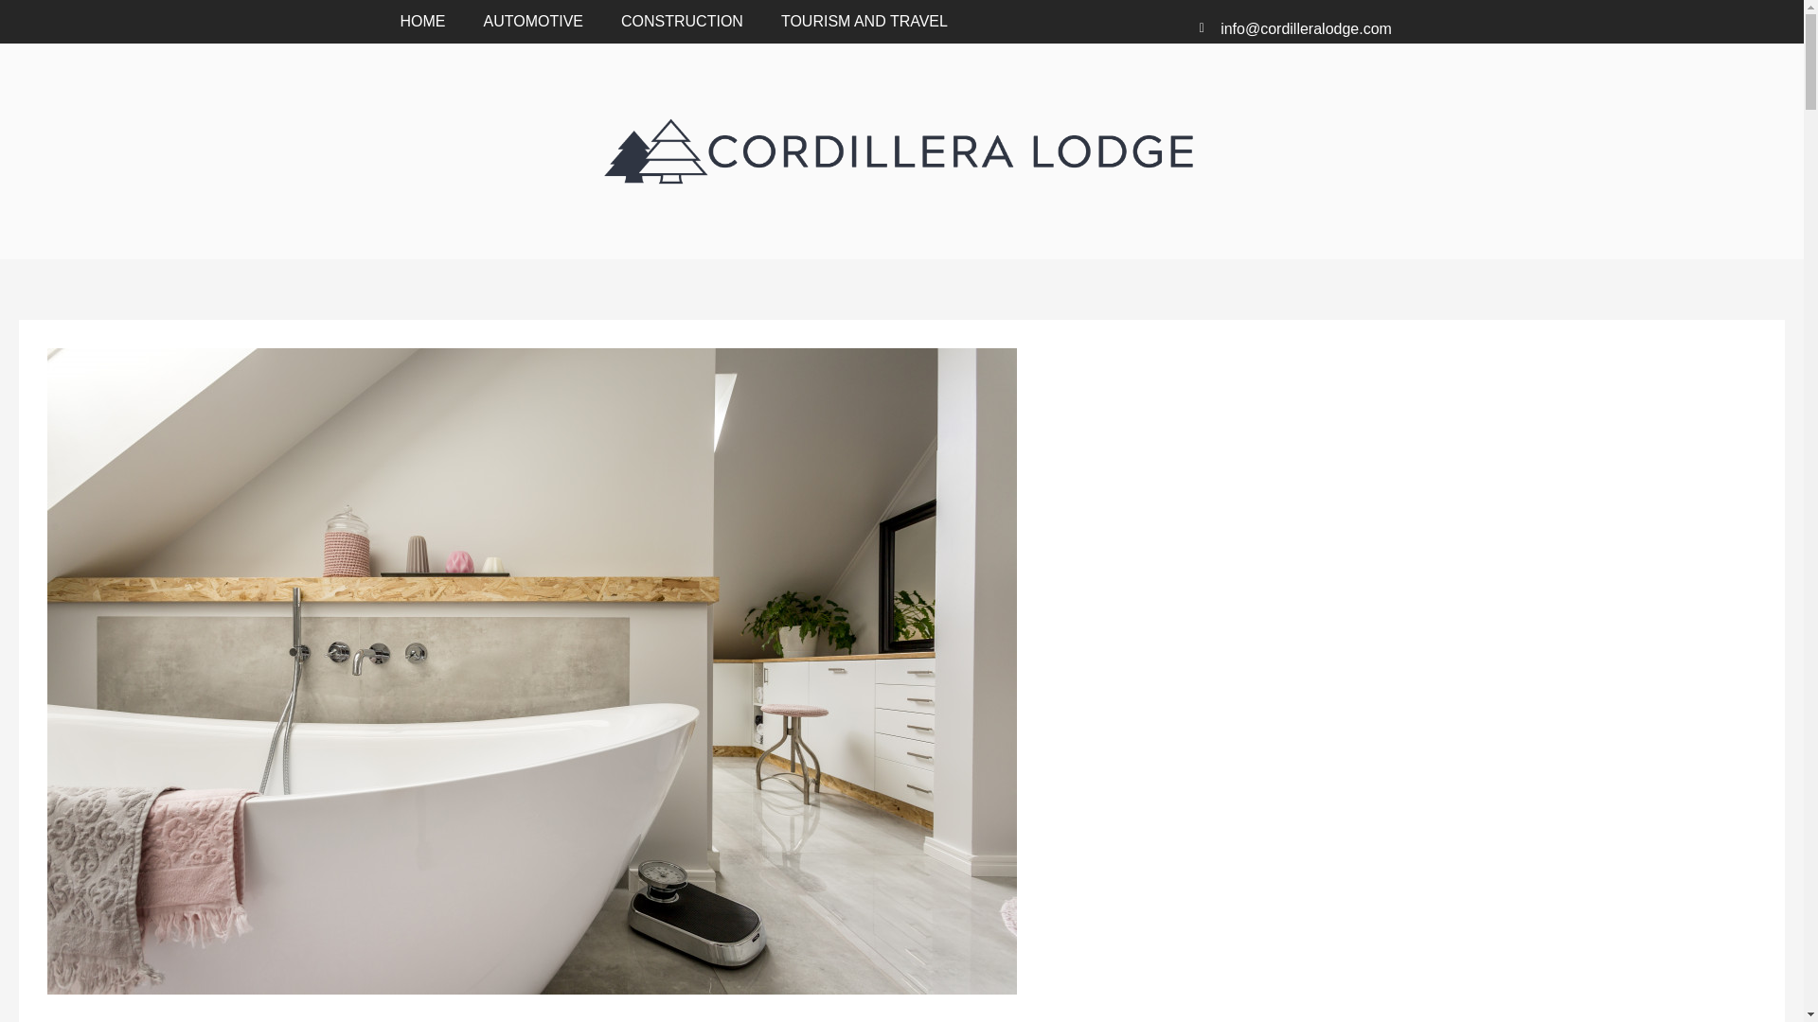  What do you see at coordinates (532, 22) in the screenshot?
I see `AUTOMOTIVE` at bounding box center [532, 22].